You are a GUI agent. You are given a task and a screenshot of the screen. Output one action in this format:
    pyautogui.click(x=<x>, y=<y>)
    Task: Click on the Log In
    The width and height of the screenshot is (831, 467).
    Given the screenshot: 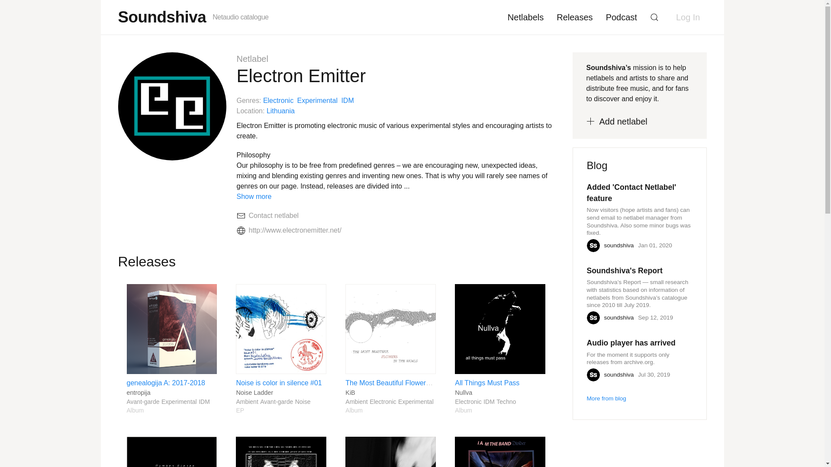 What is the action you would take?
    pyautogui.click(x=688, y=17)
    